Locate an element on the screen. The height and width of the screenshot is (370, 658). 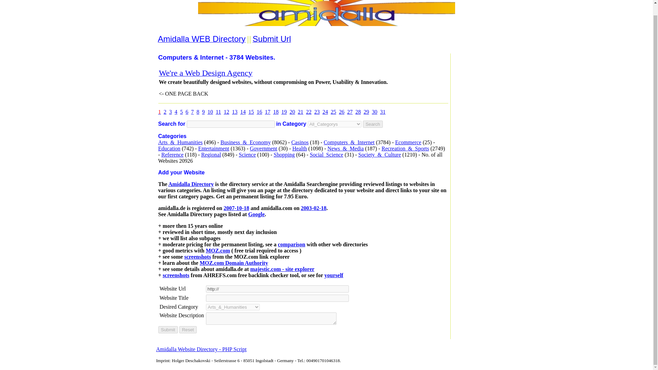
19 is located at coordinates (284, 112).